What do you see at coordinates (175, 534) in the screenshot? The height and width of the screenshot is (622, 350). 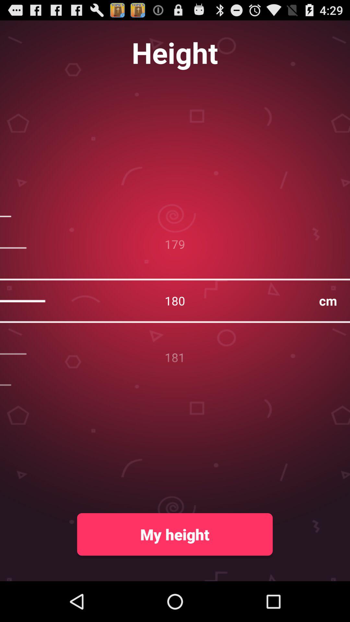 I see `jump until the my height icon` at bounding box center [175, 534].